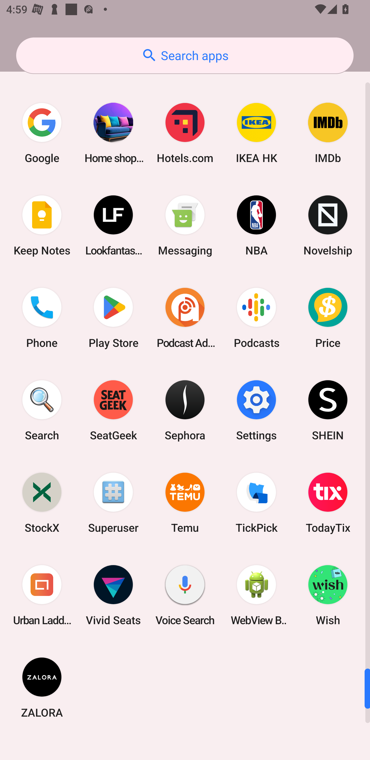 This screenshot has width=370, height=760. I want to click on Podcast Addict, so click(185, 317).